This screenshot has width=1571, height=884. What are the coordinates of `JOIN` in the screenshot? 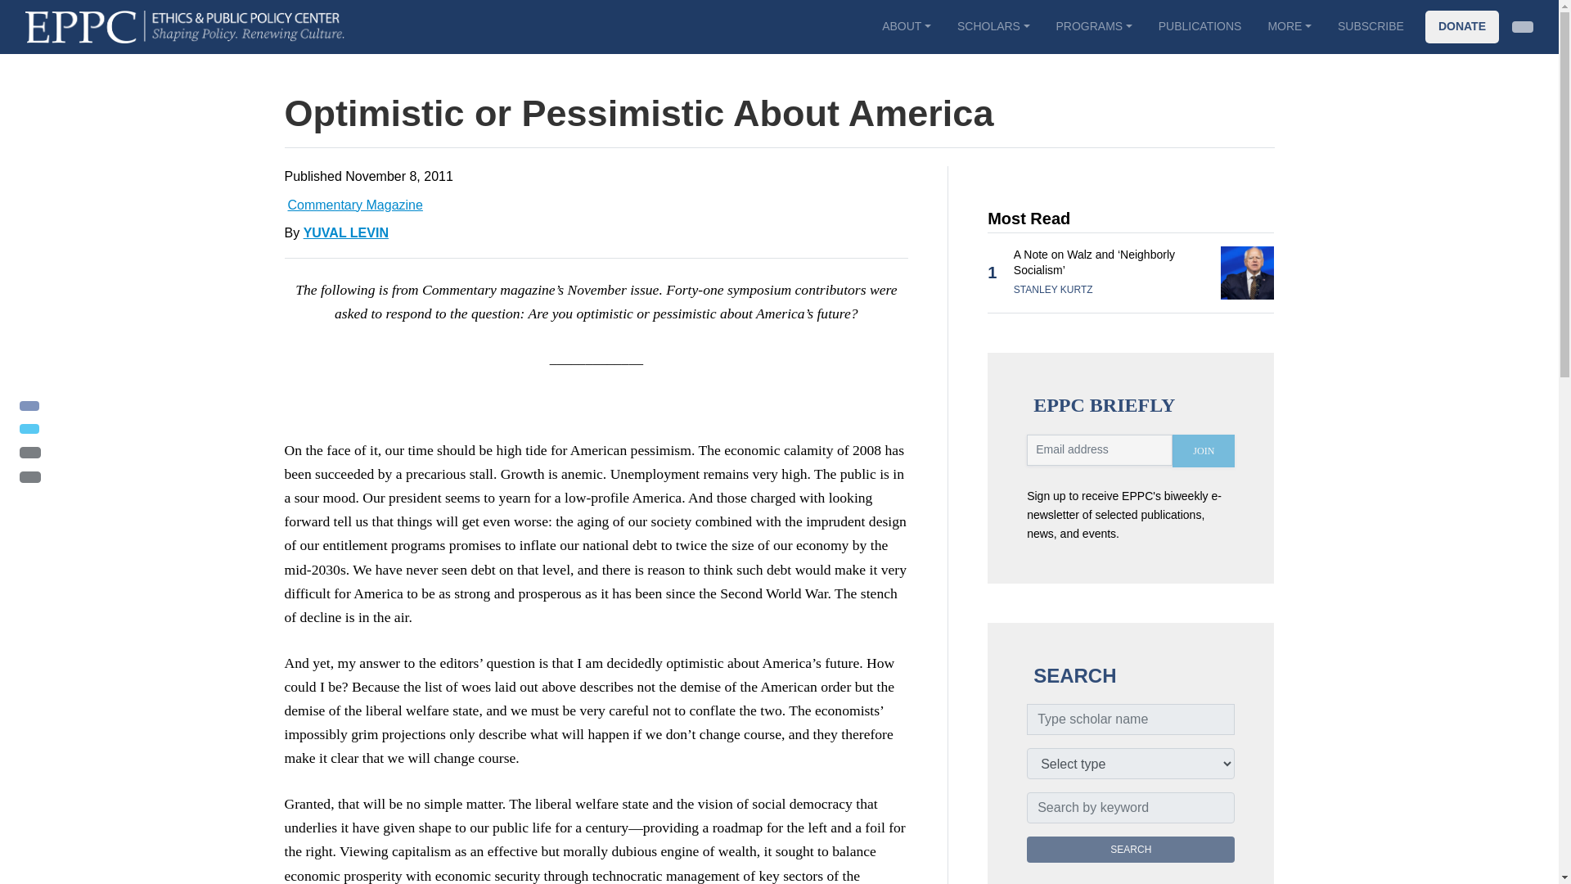 It's located at (1203, 451).